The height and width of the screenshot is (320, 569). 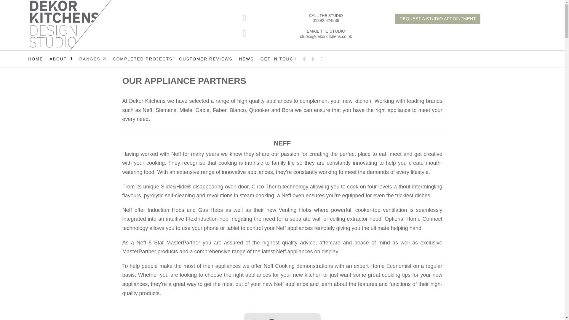 I want to click on CUSTOMER REVIEWS, so click(x=206, y=59).